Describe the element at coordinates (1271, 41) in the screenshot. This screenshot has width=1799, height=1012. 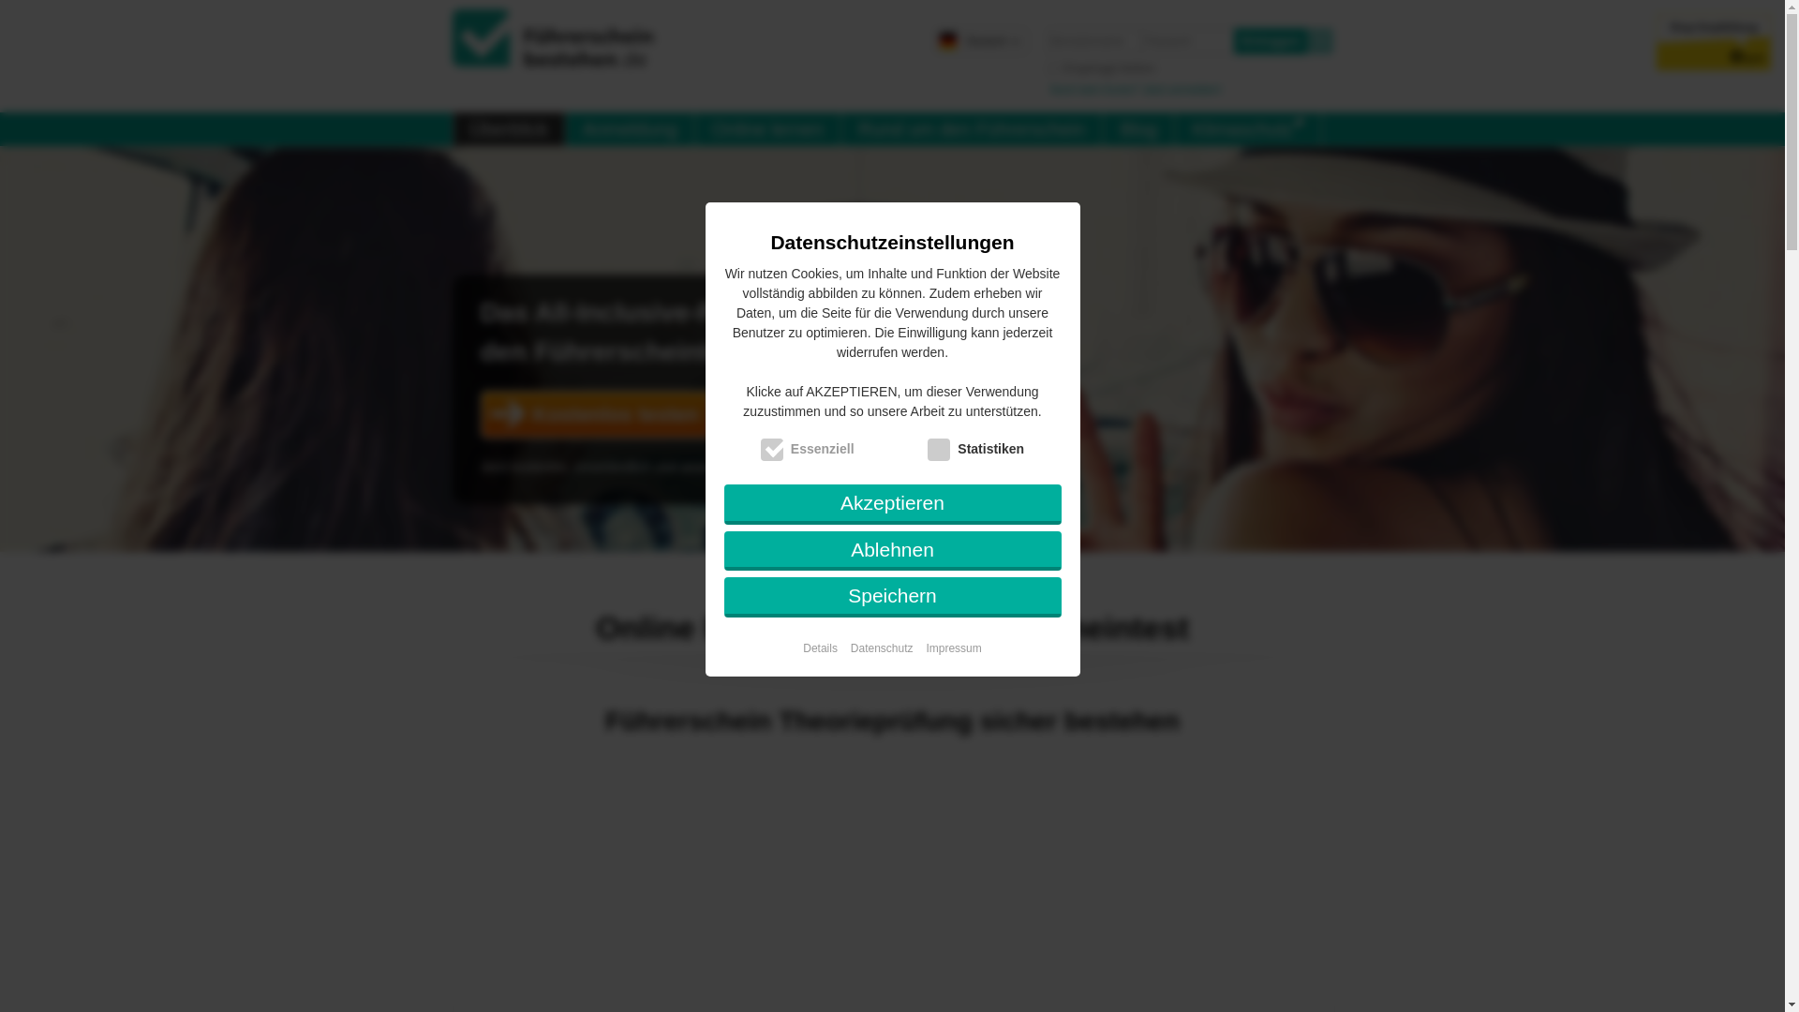
I see `Einloggen` at that location.